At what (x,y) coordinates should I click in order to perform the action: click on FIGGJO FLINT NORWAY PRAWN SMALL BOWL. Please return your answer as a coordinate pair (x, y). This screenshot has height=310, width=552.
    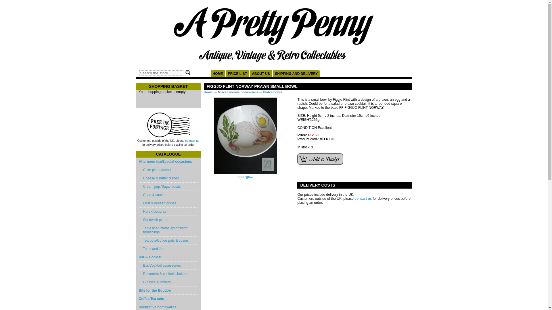
    Looking at the image, I should click on (246, 175).